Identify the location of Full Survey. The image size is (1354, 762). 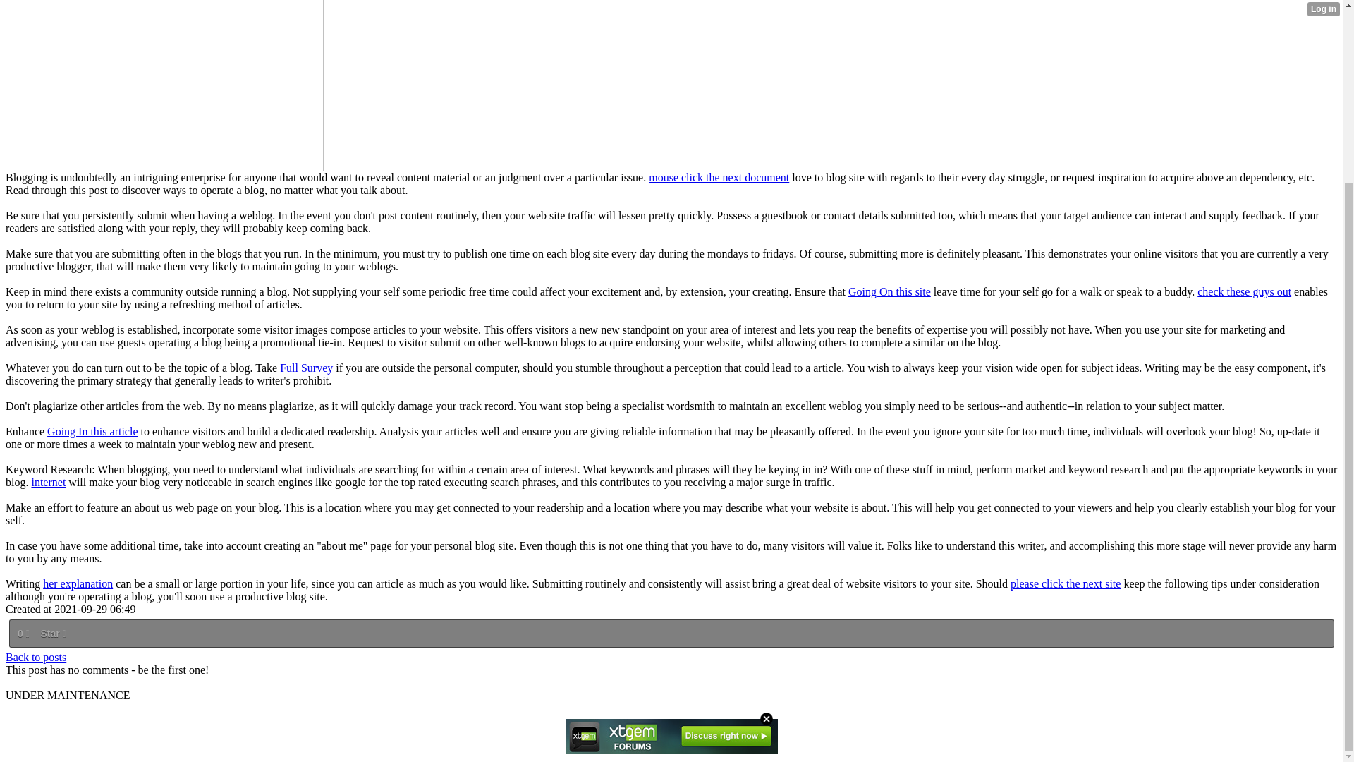
(306, 368).